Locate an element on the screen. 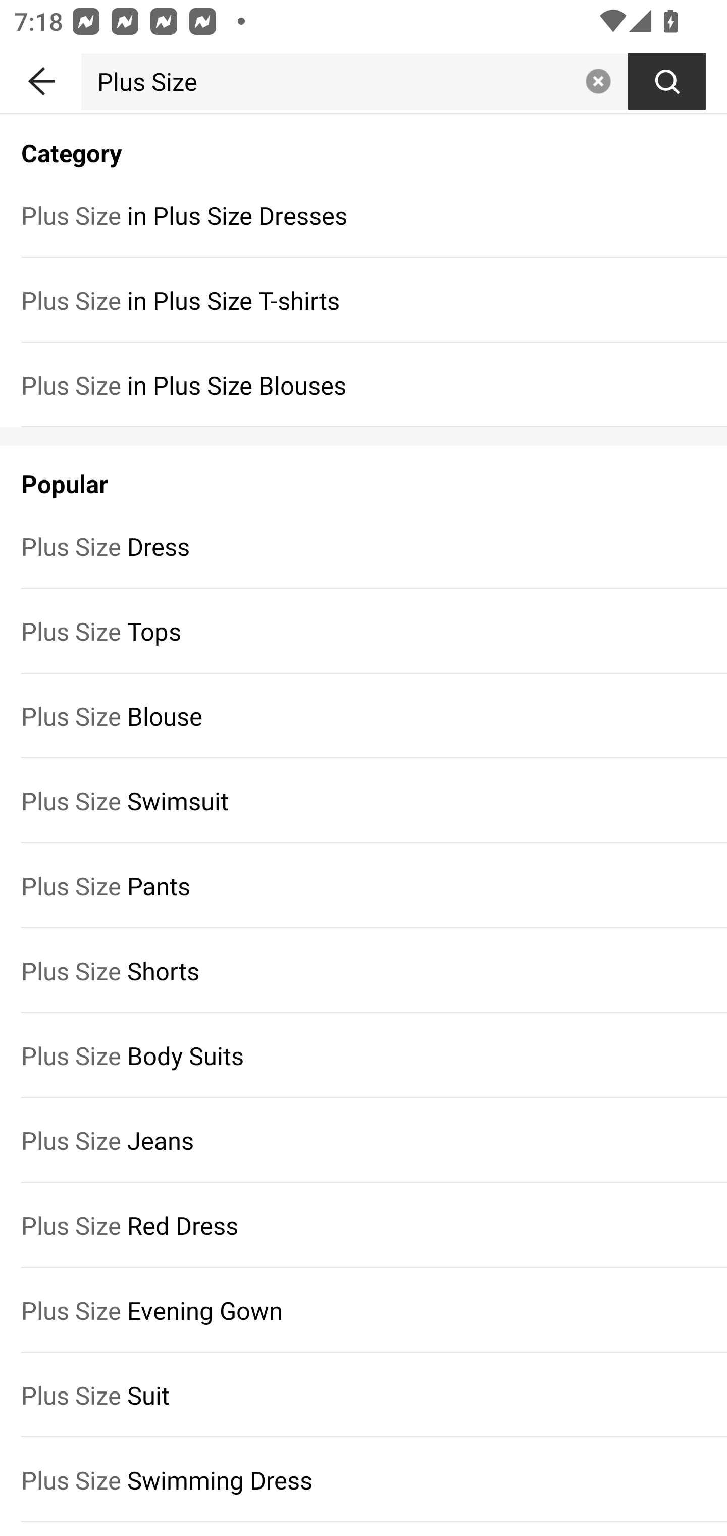 This screenshot has width=727, height=1536. Plus Size in Plus Size Dresses is located at coordinates (363, 215).